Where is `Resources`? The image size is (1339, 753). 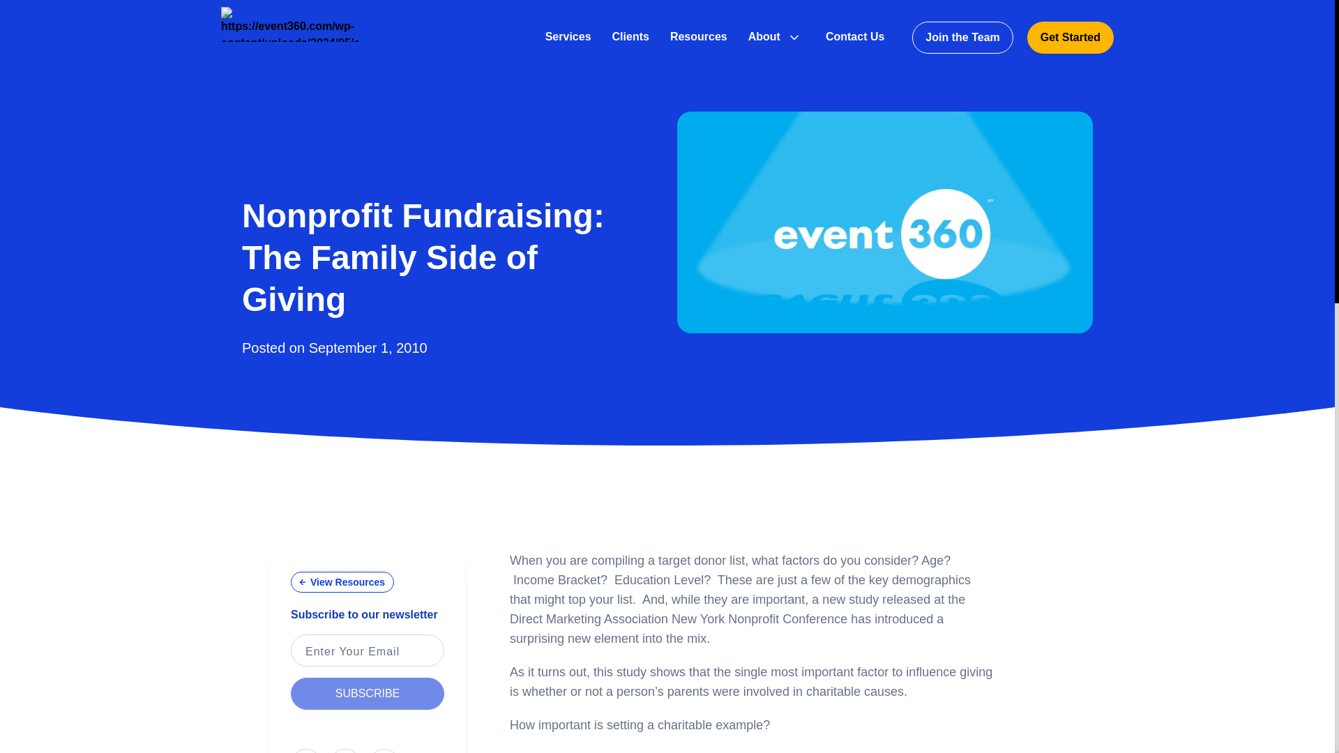
Resources is located at coordinates (699, 36).